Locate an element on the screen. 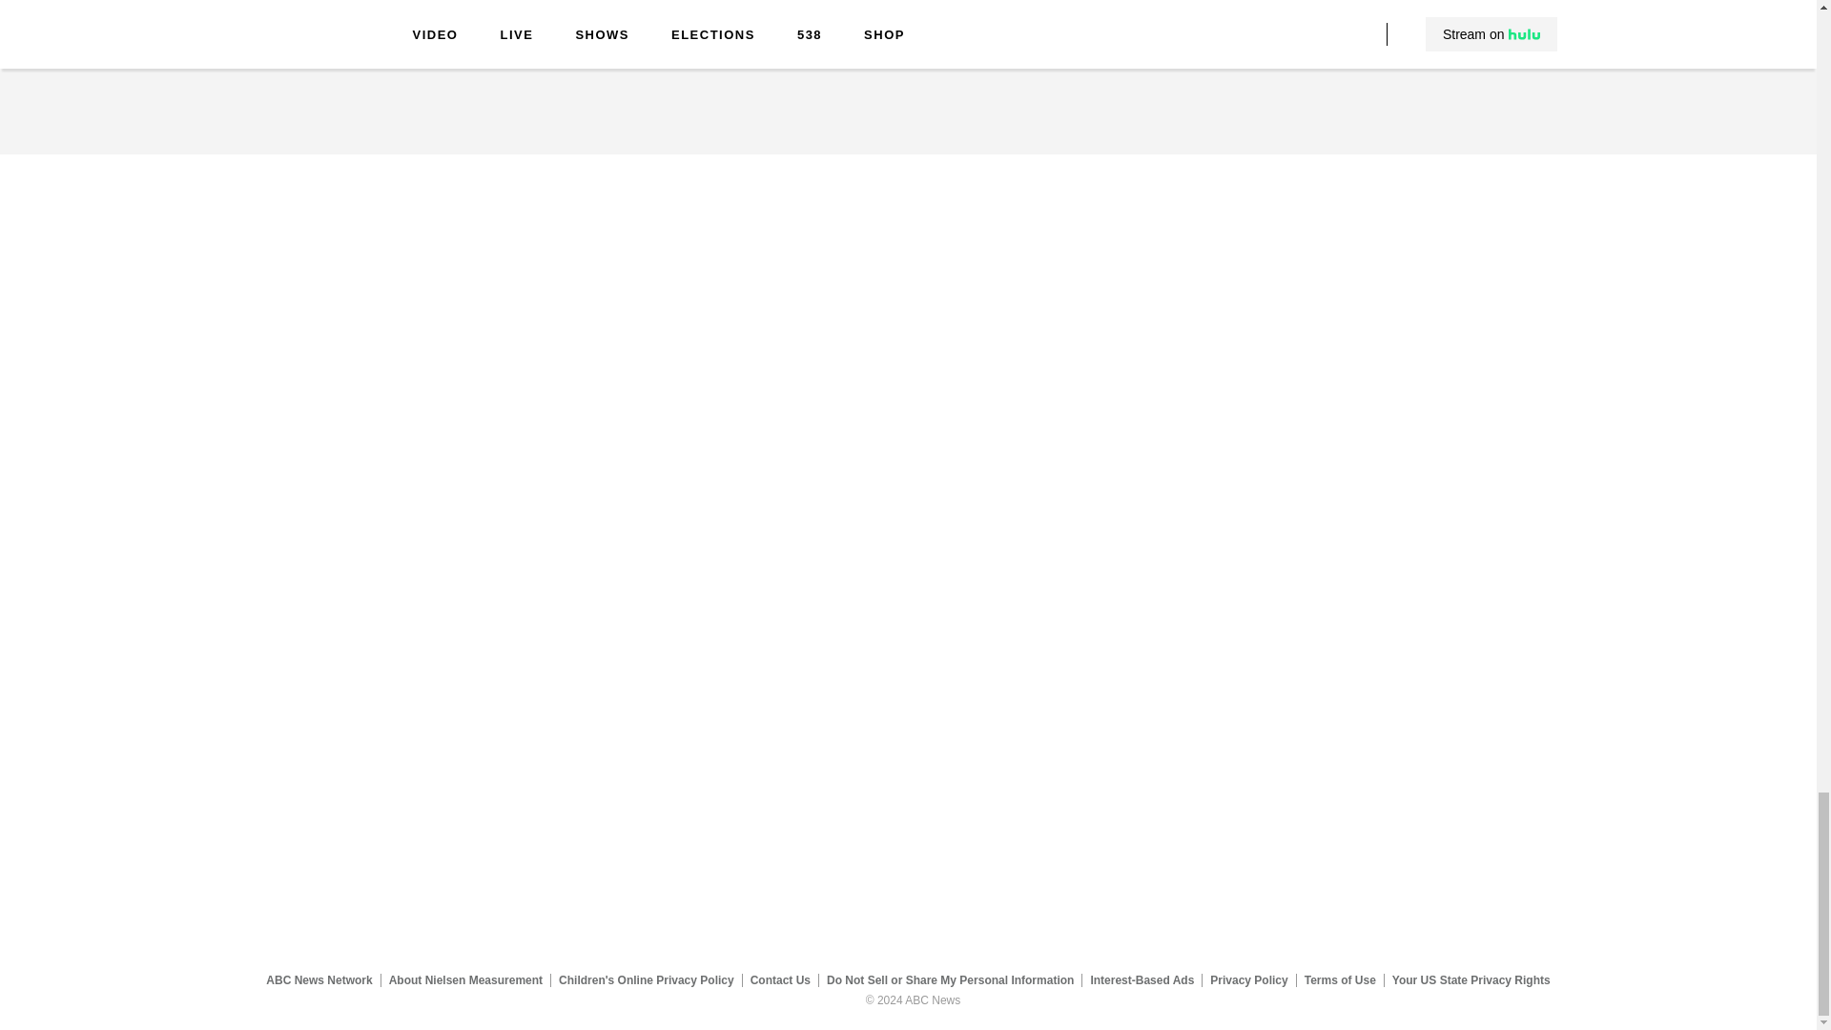 The image size is (1831, 1030). Terms of Use is located at coordinates (1340, 979).